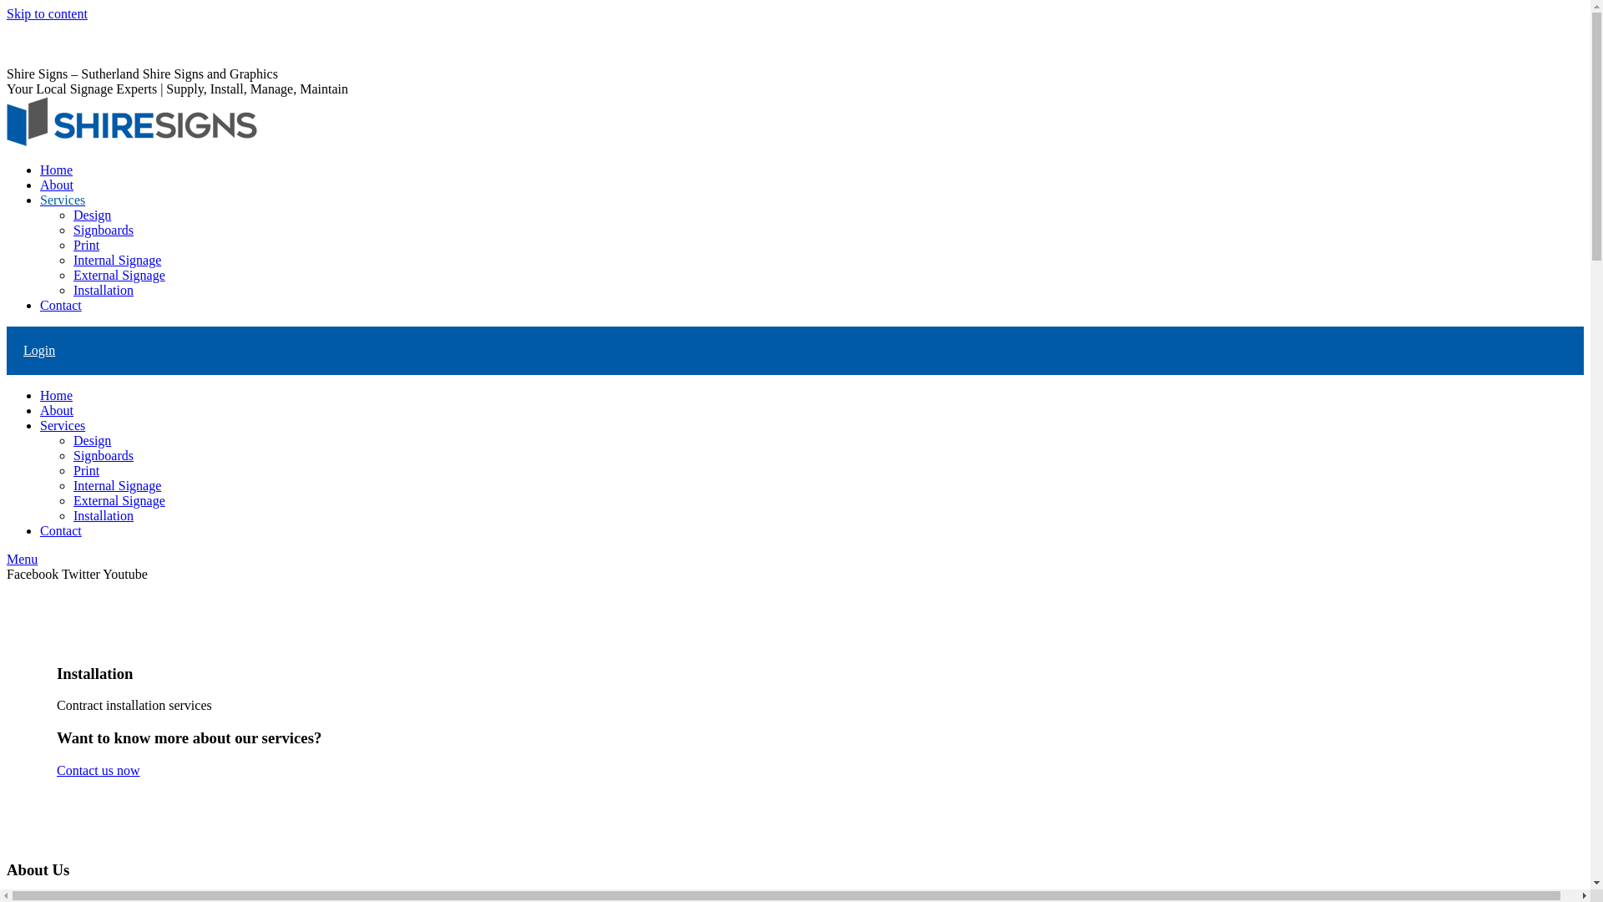 The height and width of the screenshot is (902, 1603). I want to click on Contact, so click(61, 305).